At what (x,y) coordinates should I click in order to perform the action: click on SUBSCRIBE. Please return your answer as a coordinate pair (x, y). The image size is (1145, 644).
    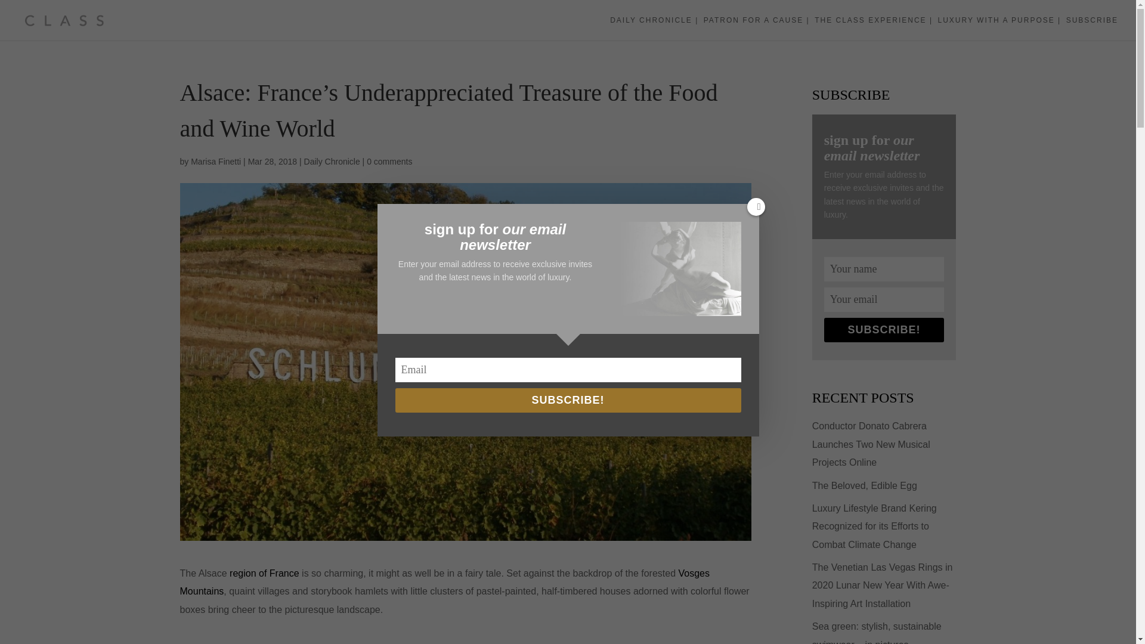
    Looking at the image, I should click on (1092, 29).